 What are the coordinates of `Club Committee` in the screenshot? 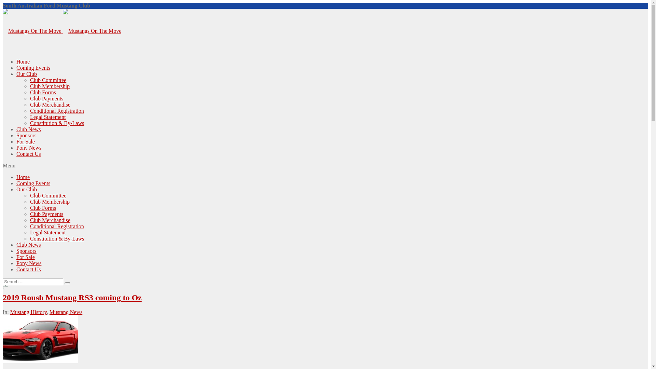 It's located at (48, 80).